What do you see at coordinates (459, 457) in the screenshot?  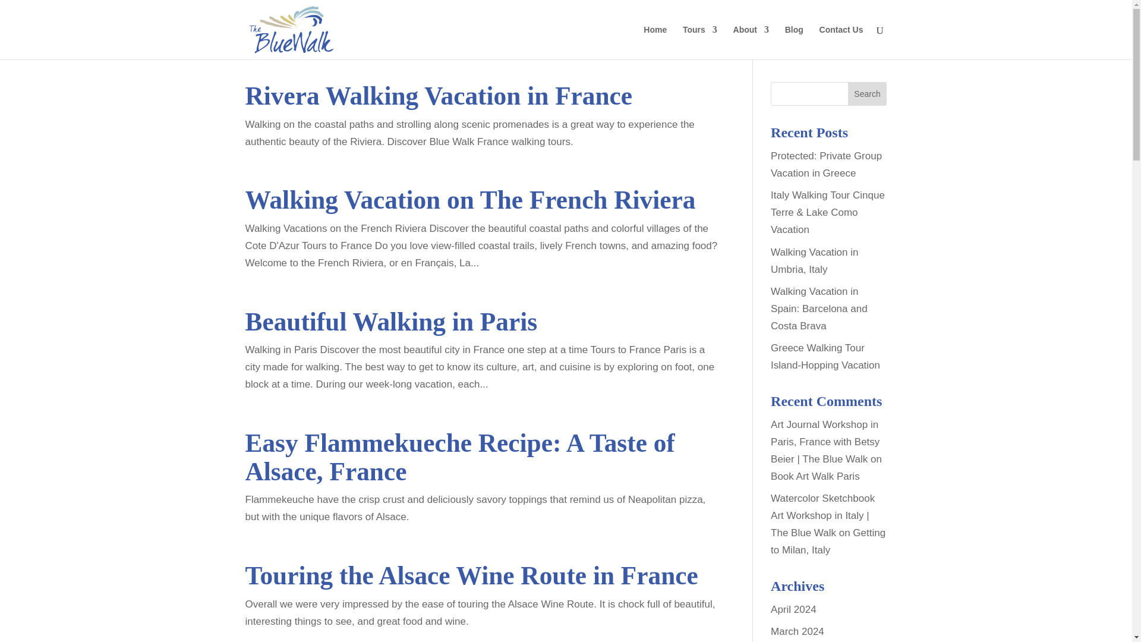 I see `Easy Flammekueche Recipe: A Taste of Alsace, France` at bounding box center [459, 457].